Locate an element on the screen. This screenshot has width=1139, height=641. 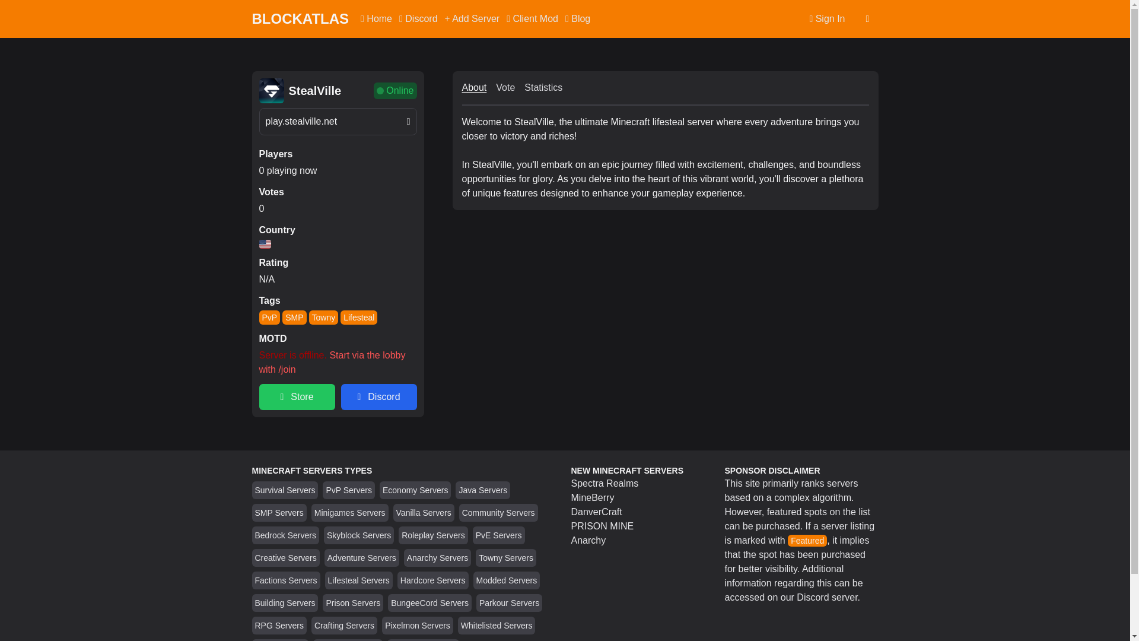
Java Servers is located at coordinates (483, 490).